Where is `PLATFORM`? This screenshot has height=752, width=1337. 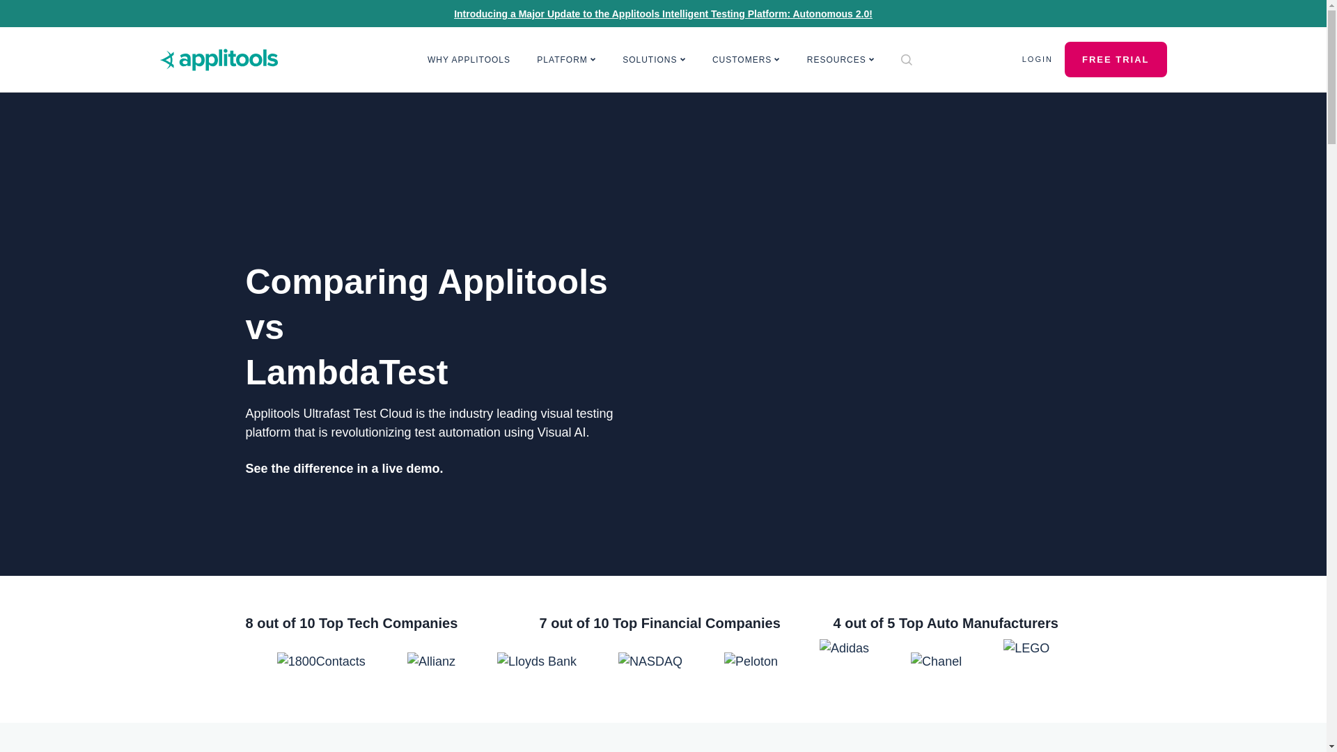
PLATFORM is located at coordinates (567, 60).